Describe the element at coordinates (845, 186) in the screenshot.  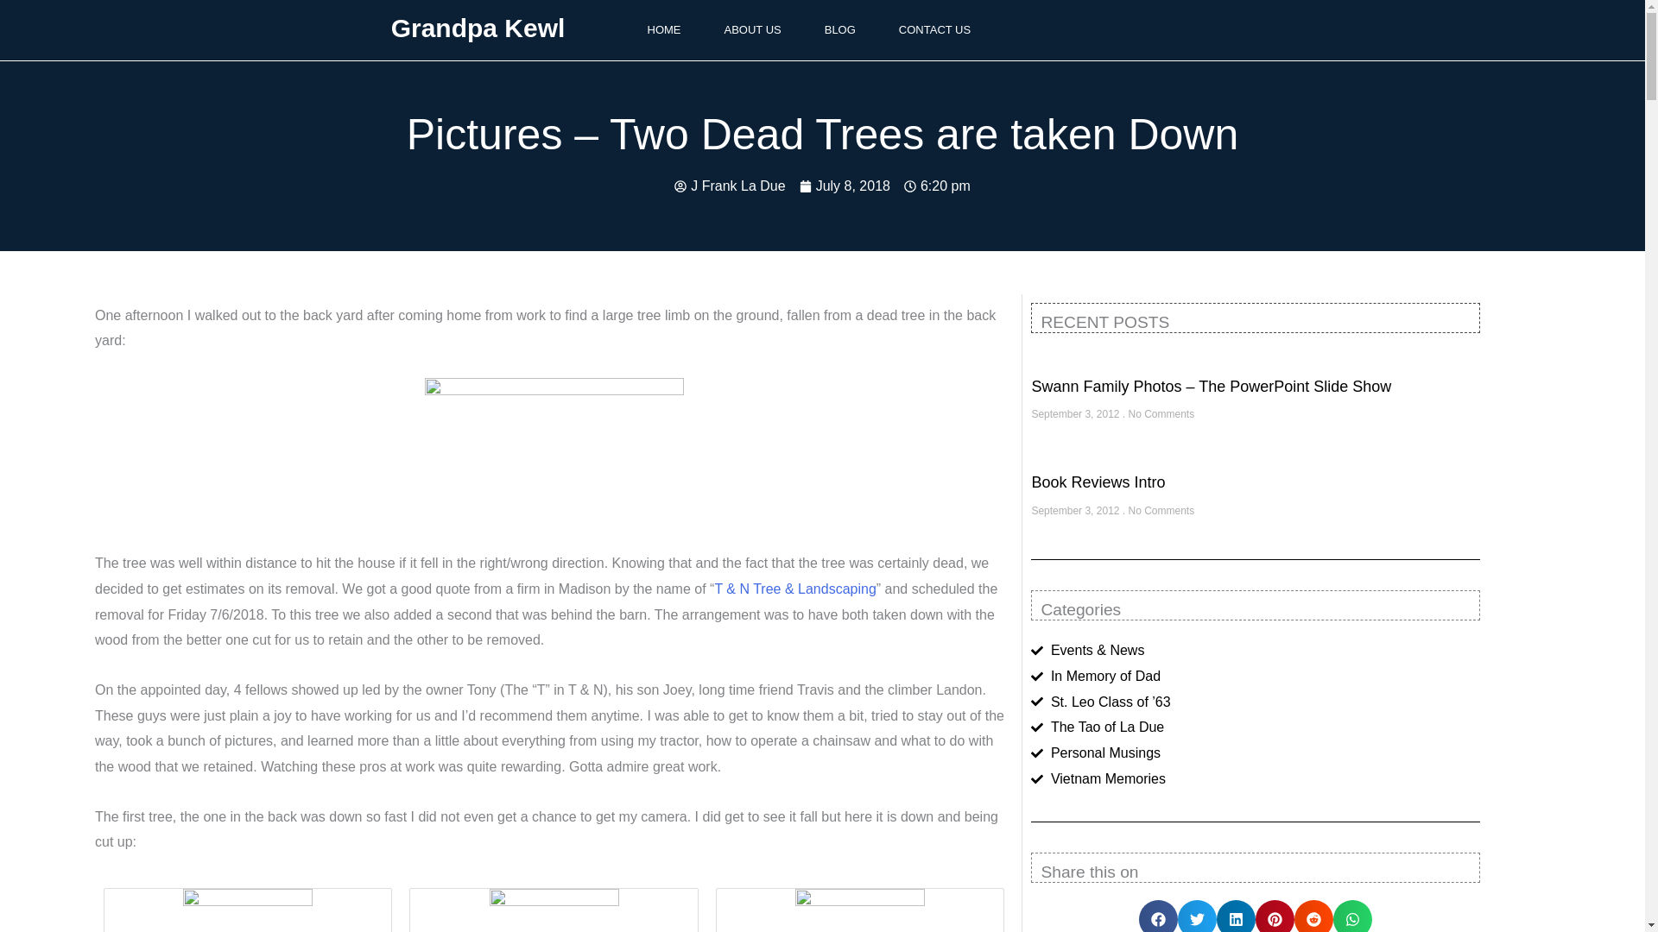
I see `July 8, 2018` at that location.